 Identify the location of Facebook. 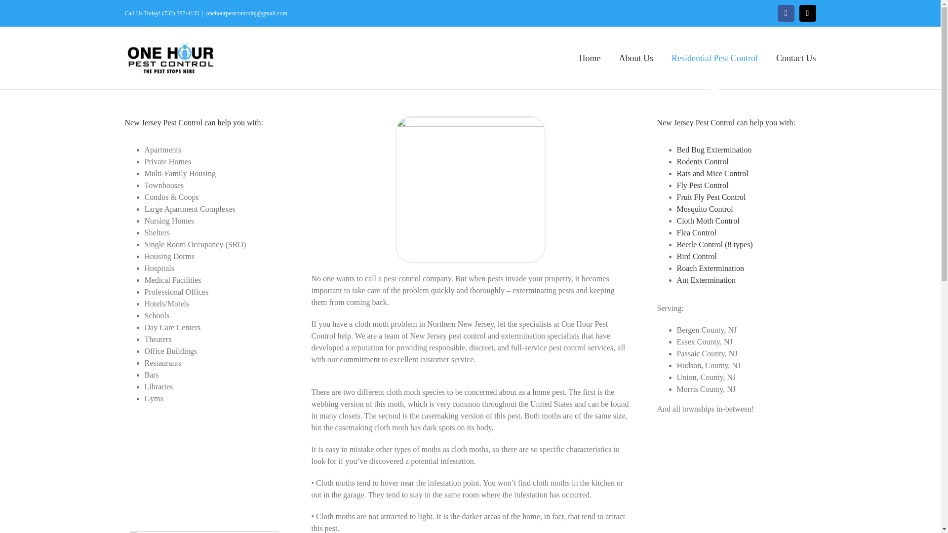
(786, 13).